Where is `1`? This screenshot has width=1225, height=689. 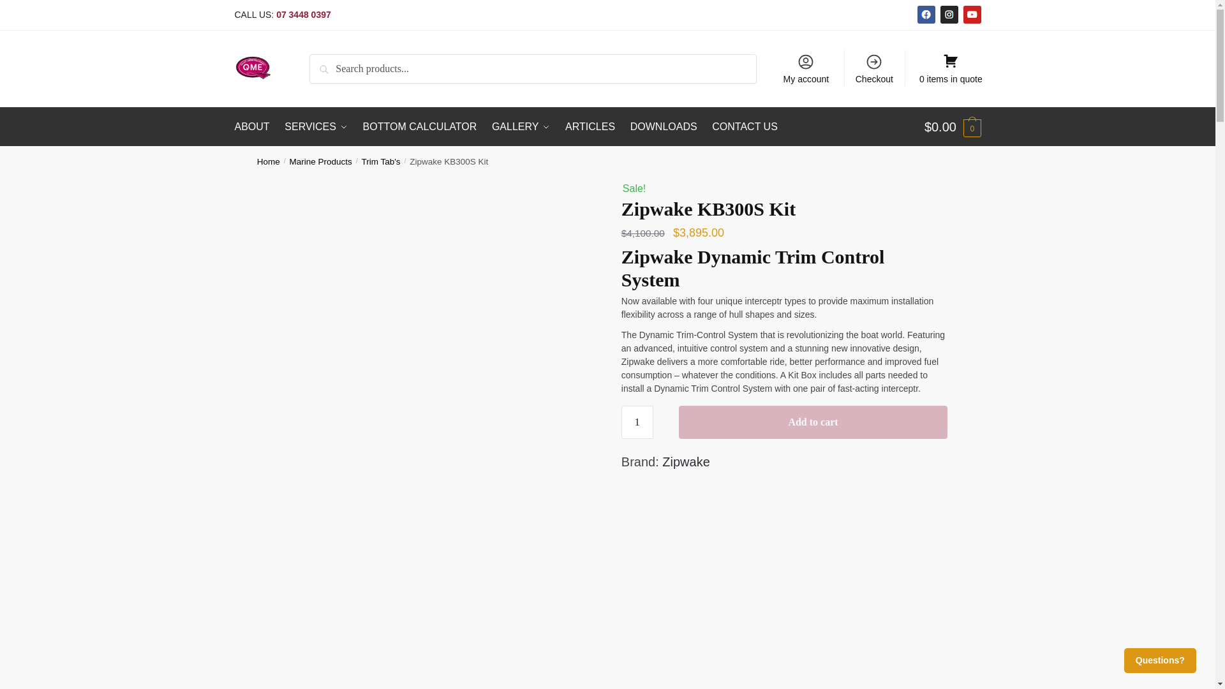 1 is located at coordinates (637, 422).